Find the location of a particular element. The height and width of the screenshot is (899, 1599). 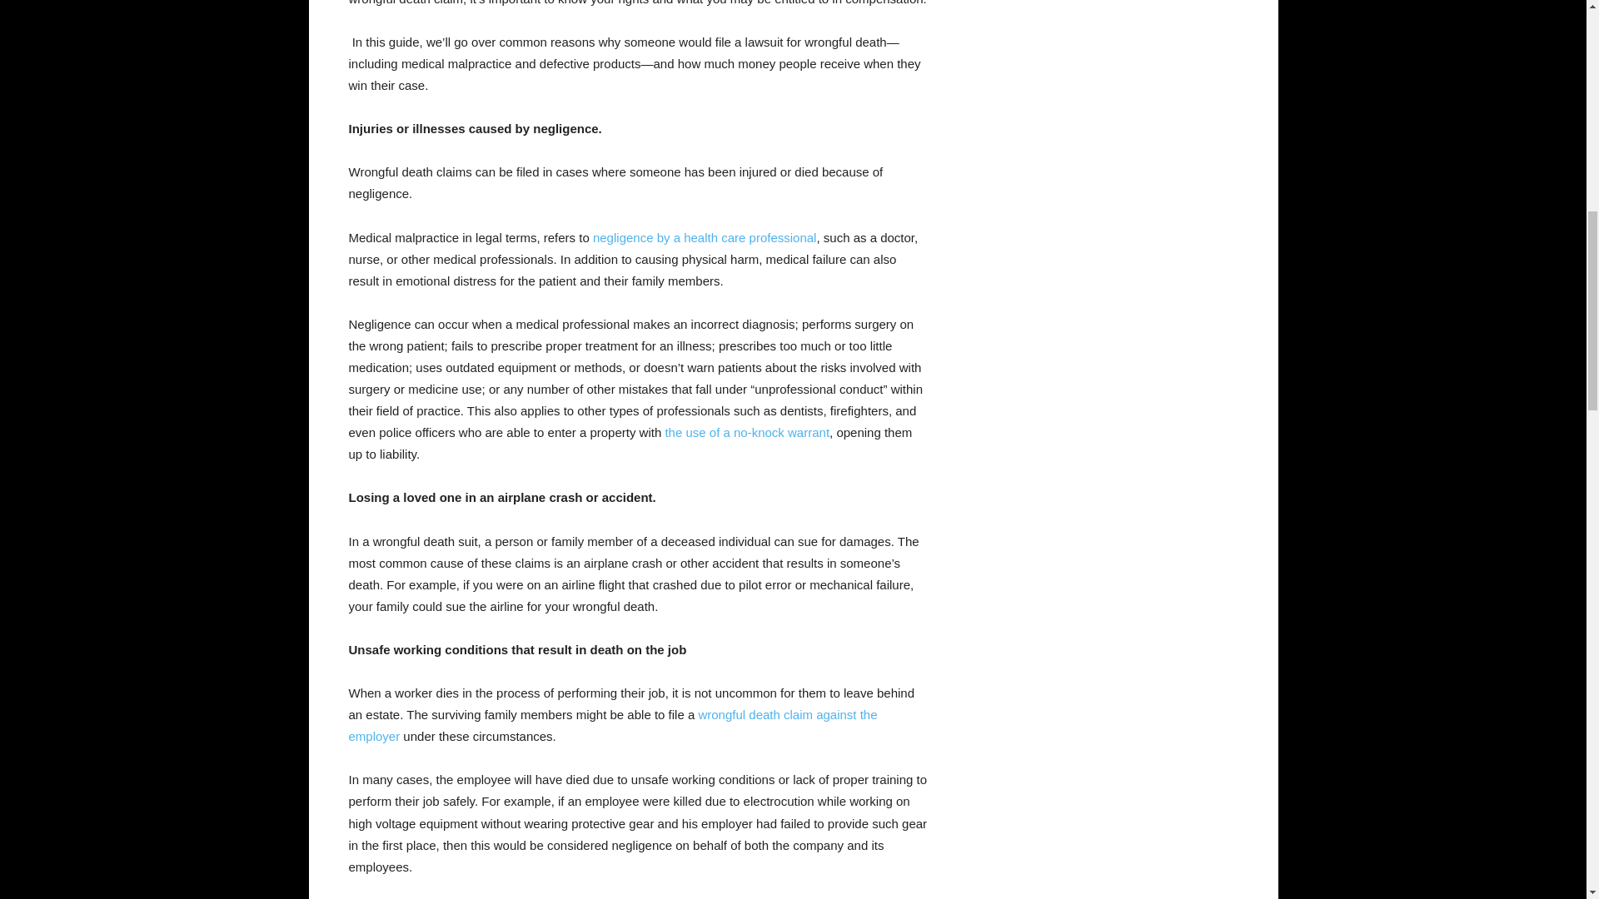

negligence by a health care professional is located at coordinates (705, 236).